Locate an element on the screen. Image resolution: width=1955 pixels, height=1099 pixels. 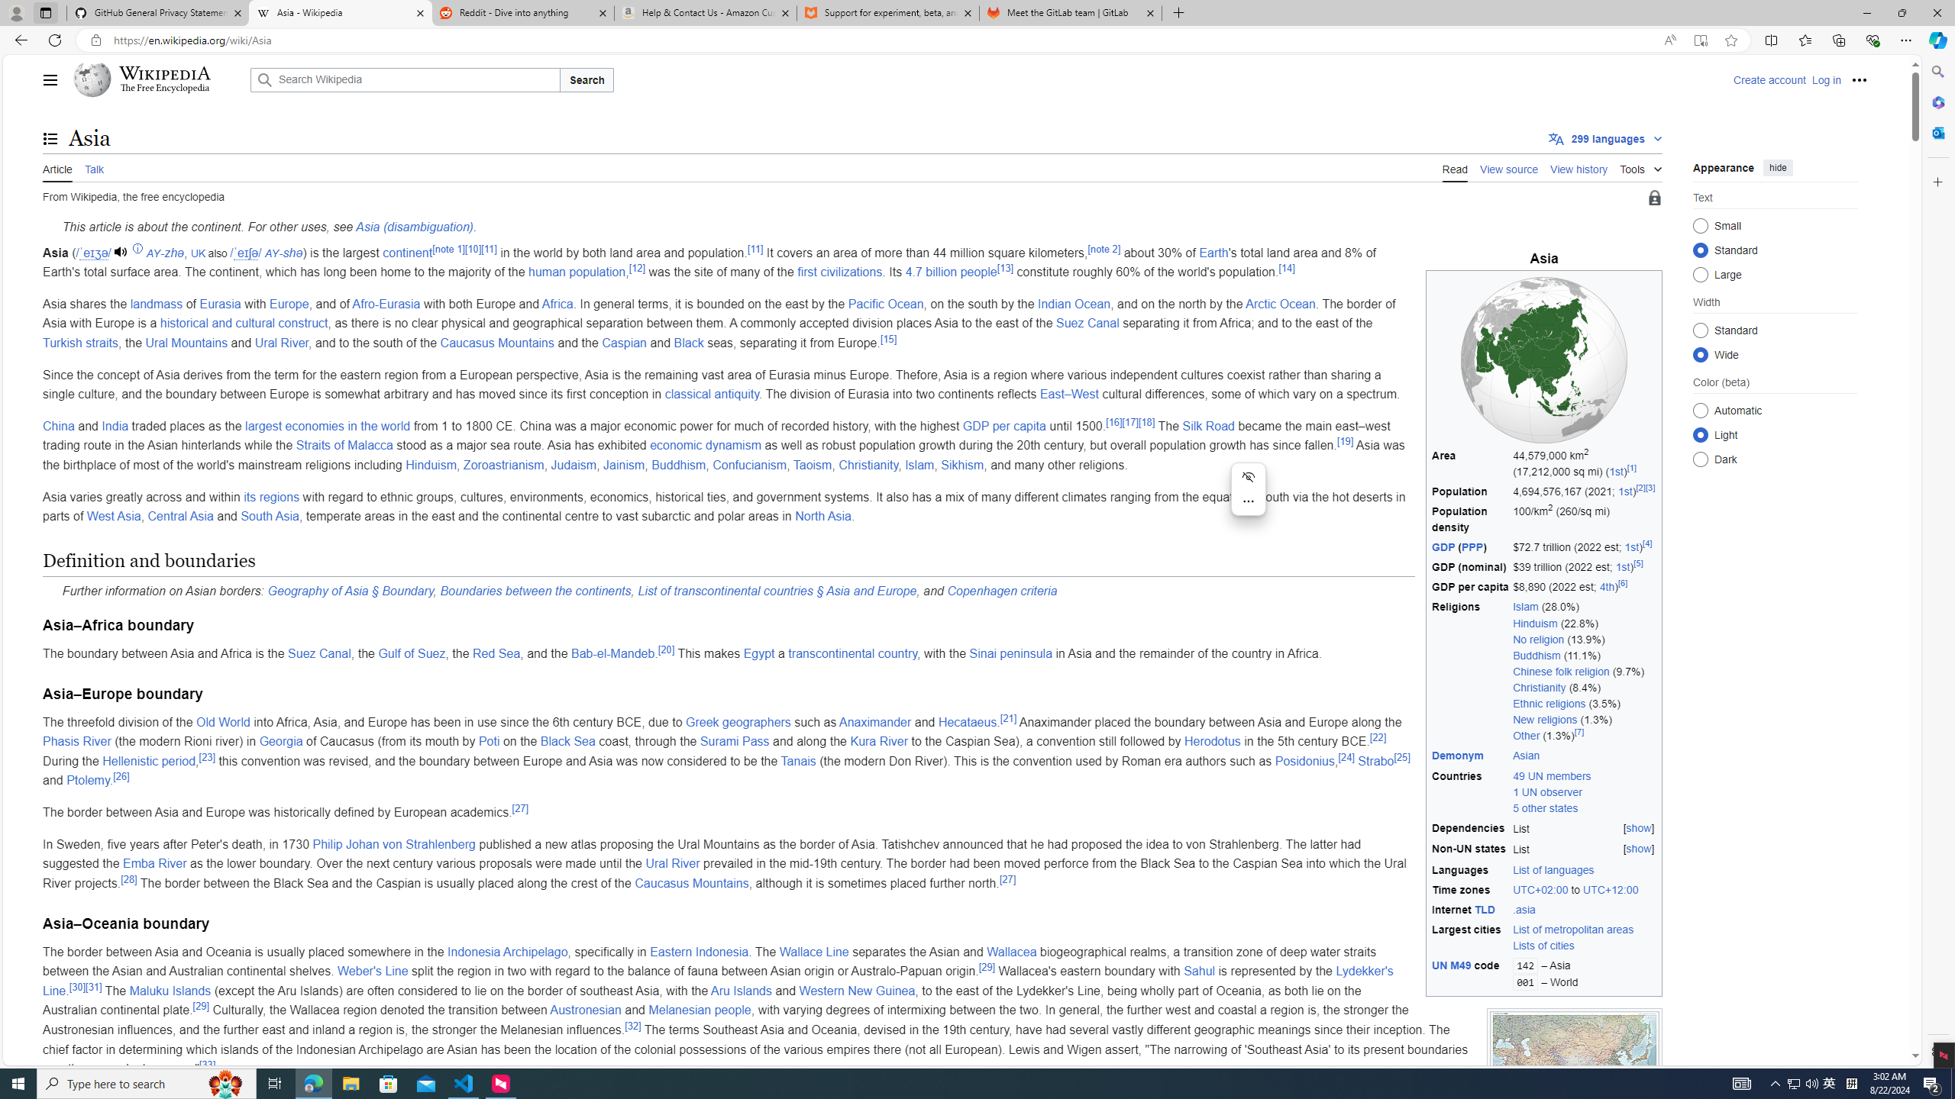
Greek geographers is located at coordinates (738, 722).